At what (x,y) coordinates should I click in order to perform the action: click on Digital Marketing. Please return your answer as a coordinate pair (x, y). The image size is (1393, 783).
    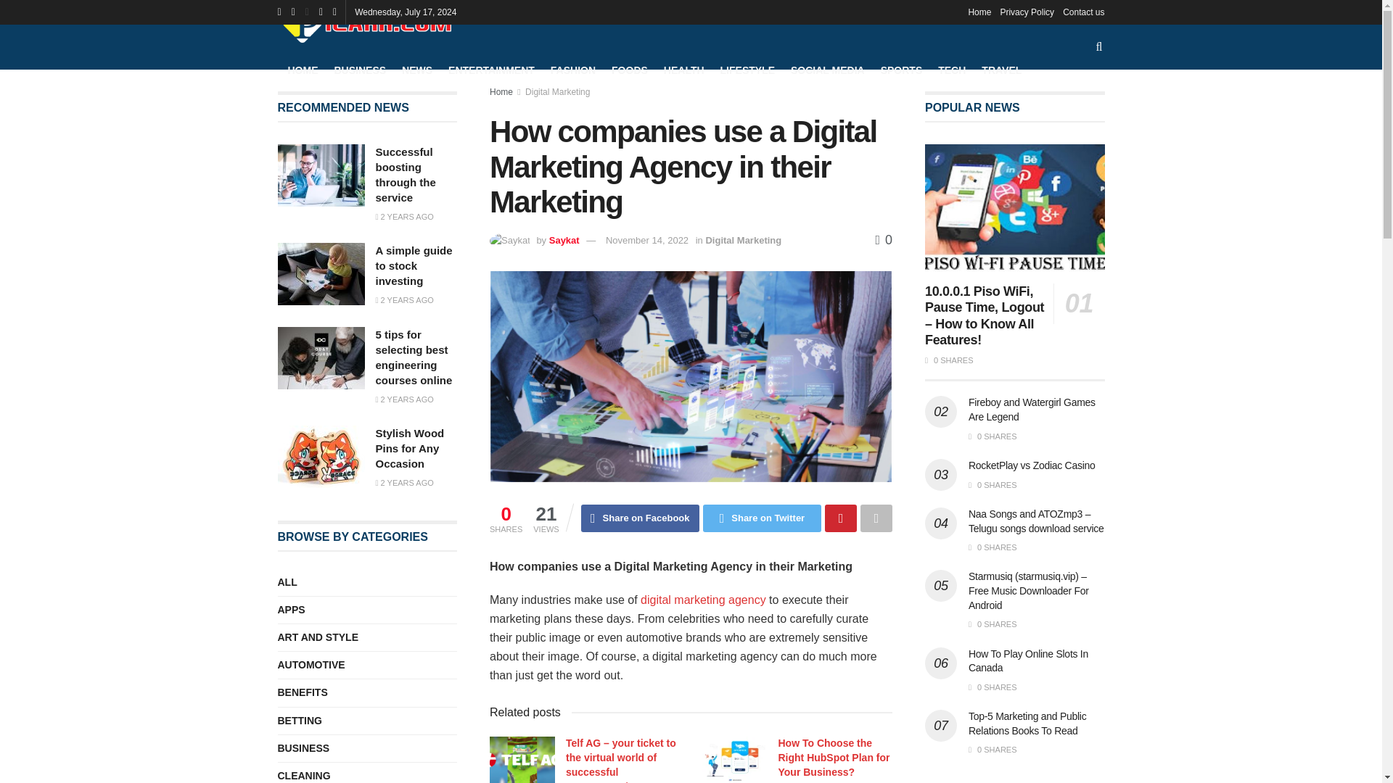
    Looking at the image, I should click on (743, 241).